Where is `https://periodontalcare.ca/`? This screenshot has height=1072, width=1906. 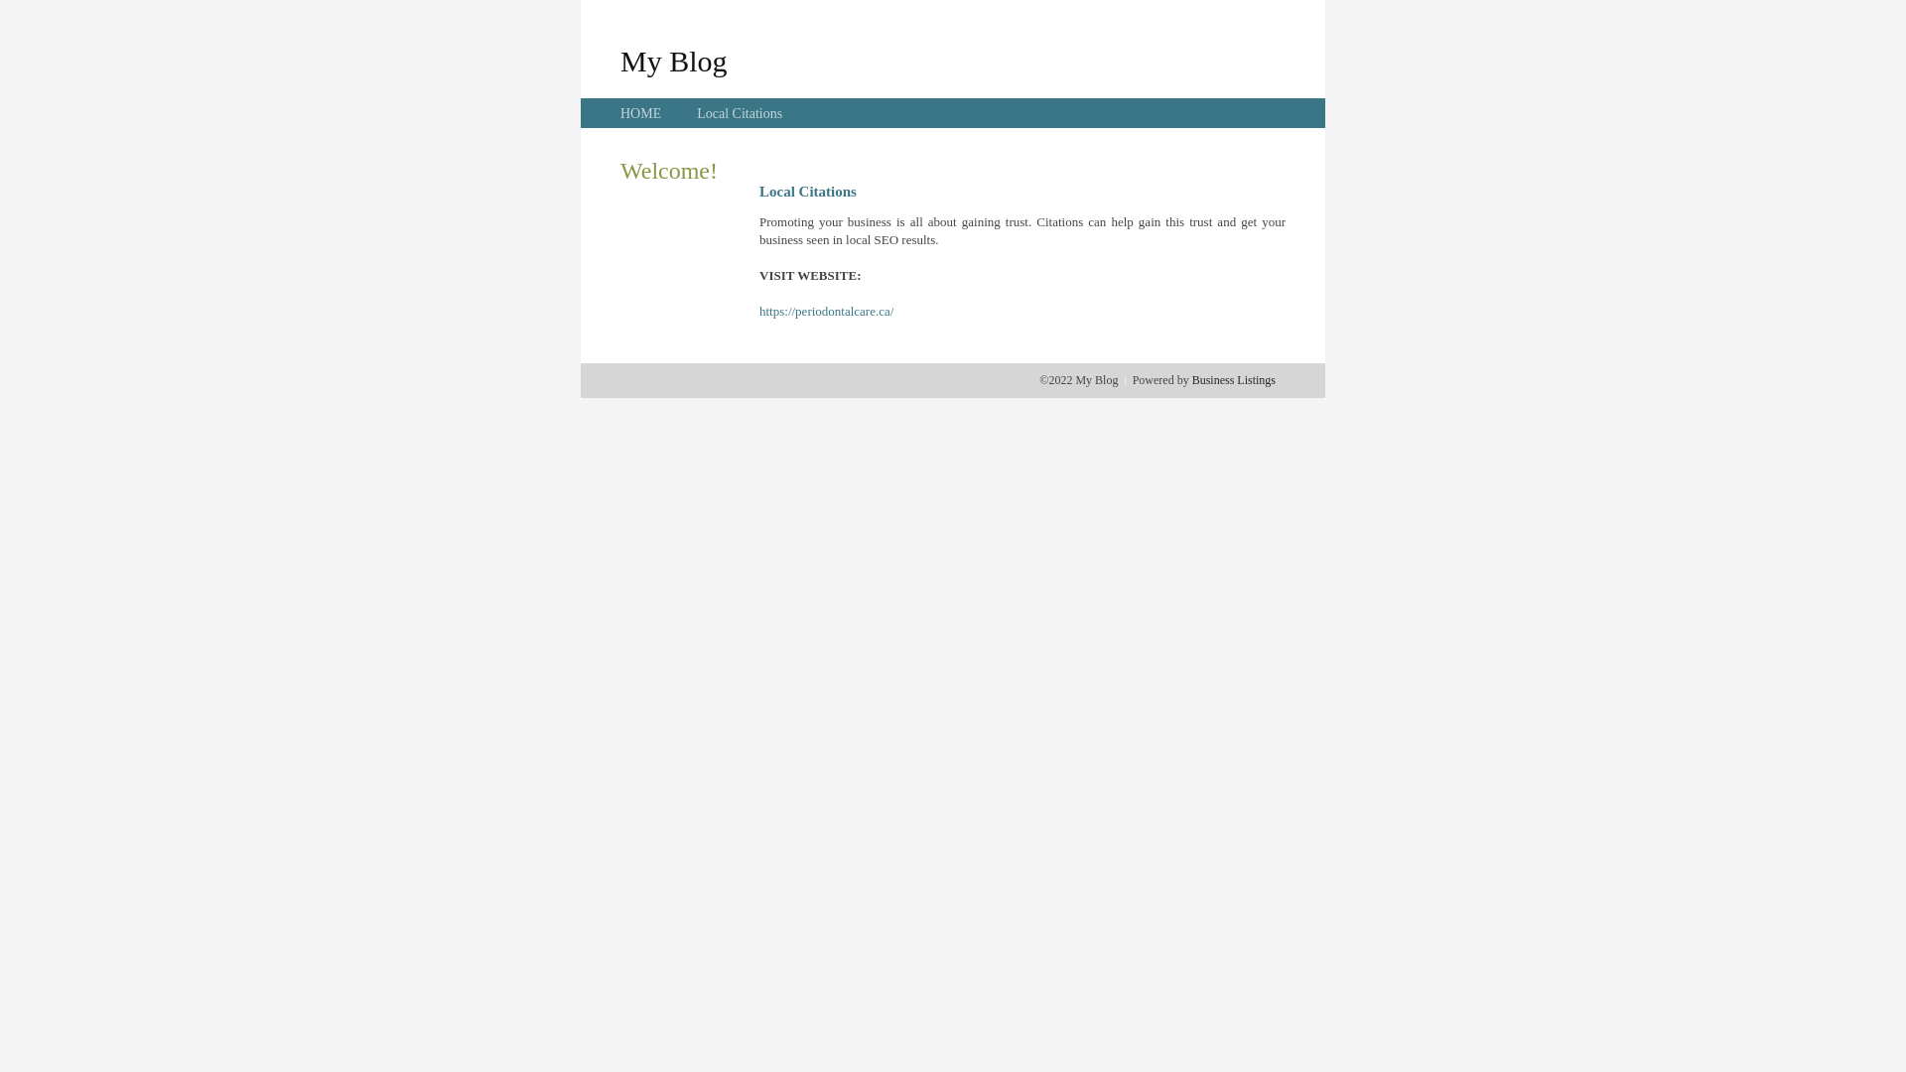 https://periodontalcare.ca/ is located at coordinates (826, 312).